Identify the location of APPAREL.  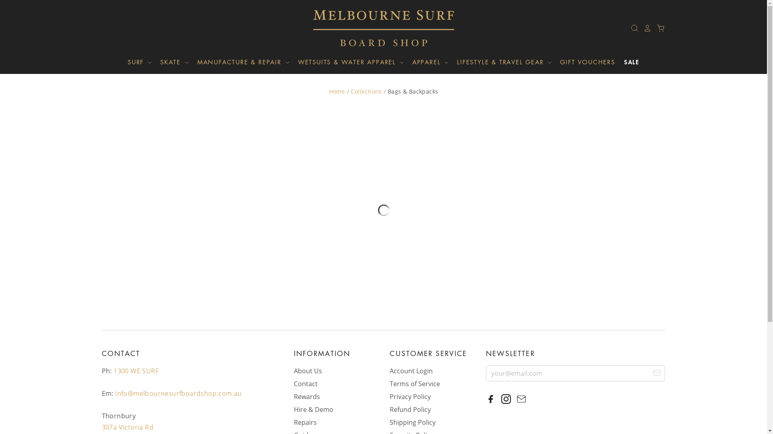
(427, 62).